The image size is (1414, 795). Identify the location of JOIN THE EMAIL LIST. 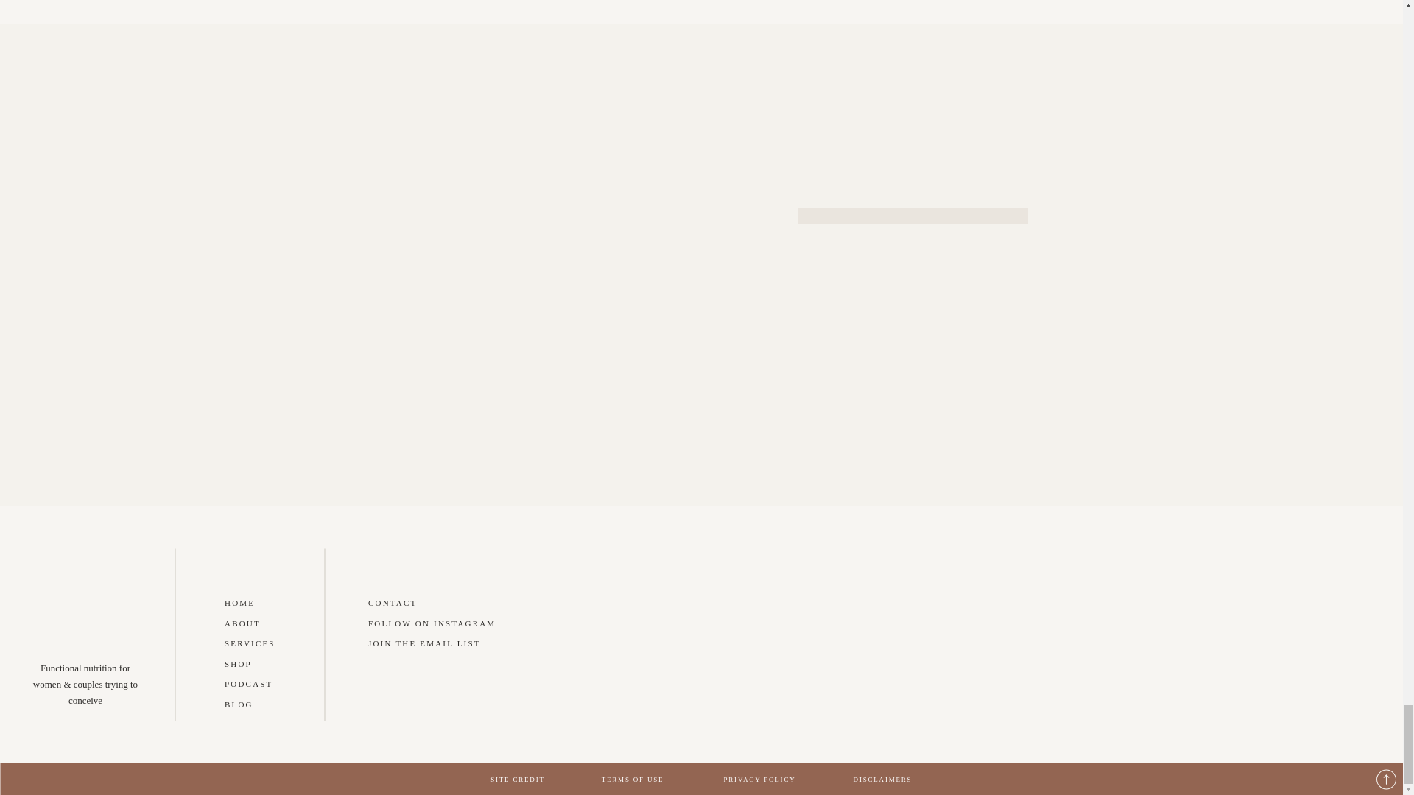
(424, 643).